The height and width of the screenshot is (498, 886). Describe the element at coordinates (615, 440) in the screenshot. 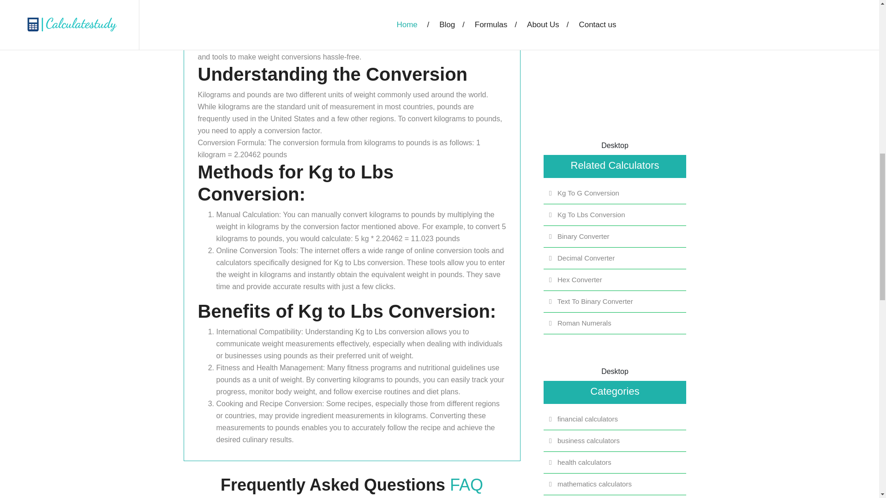

I see `      business calculators` at that location.